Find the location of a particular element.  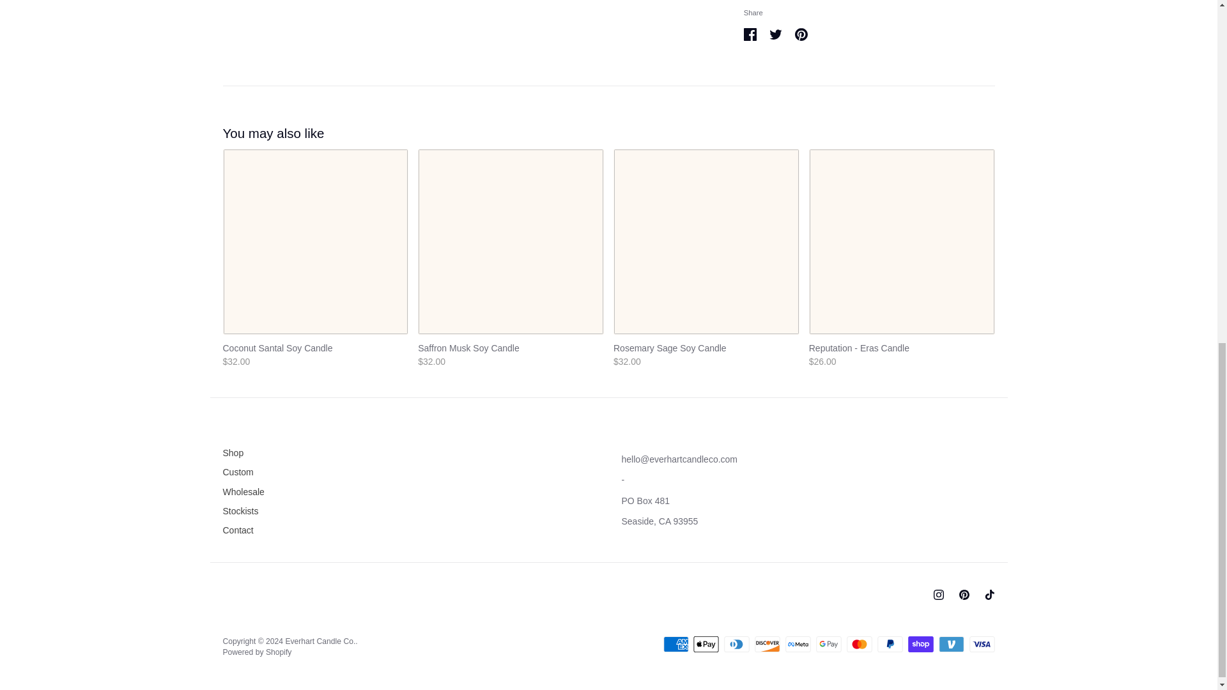

Apple Pay is located at coordinates (706, 644).